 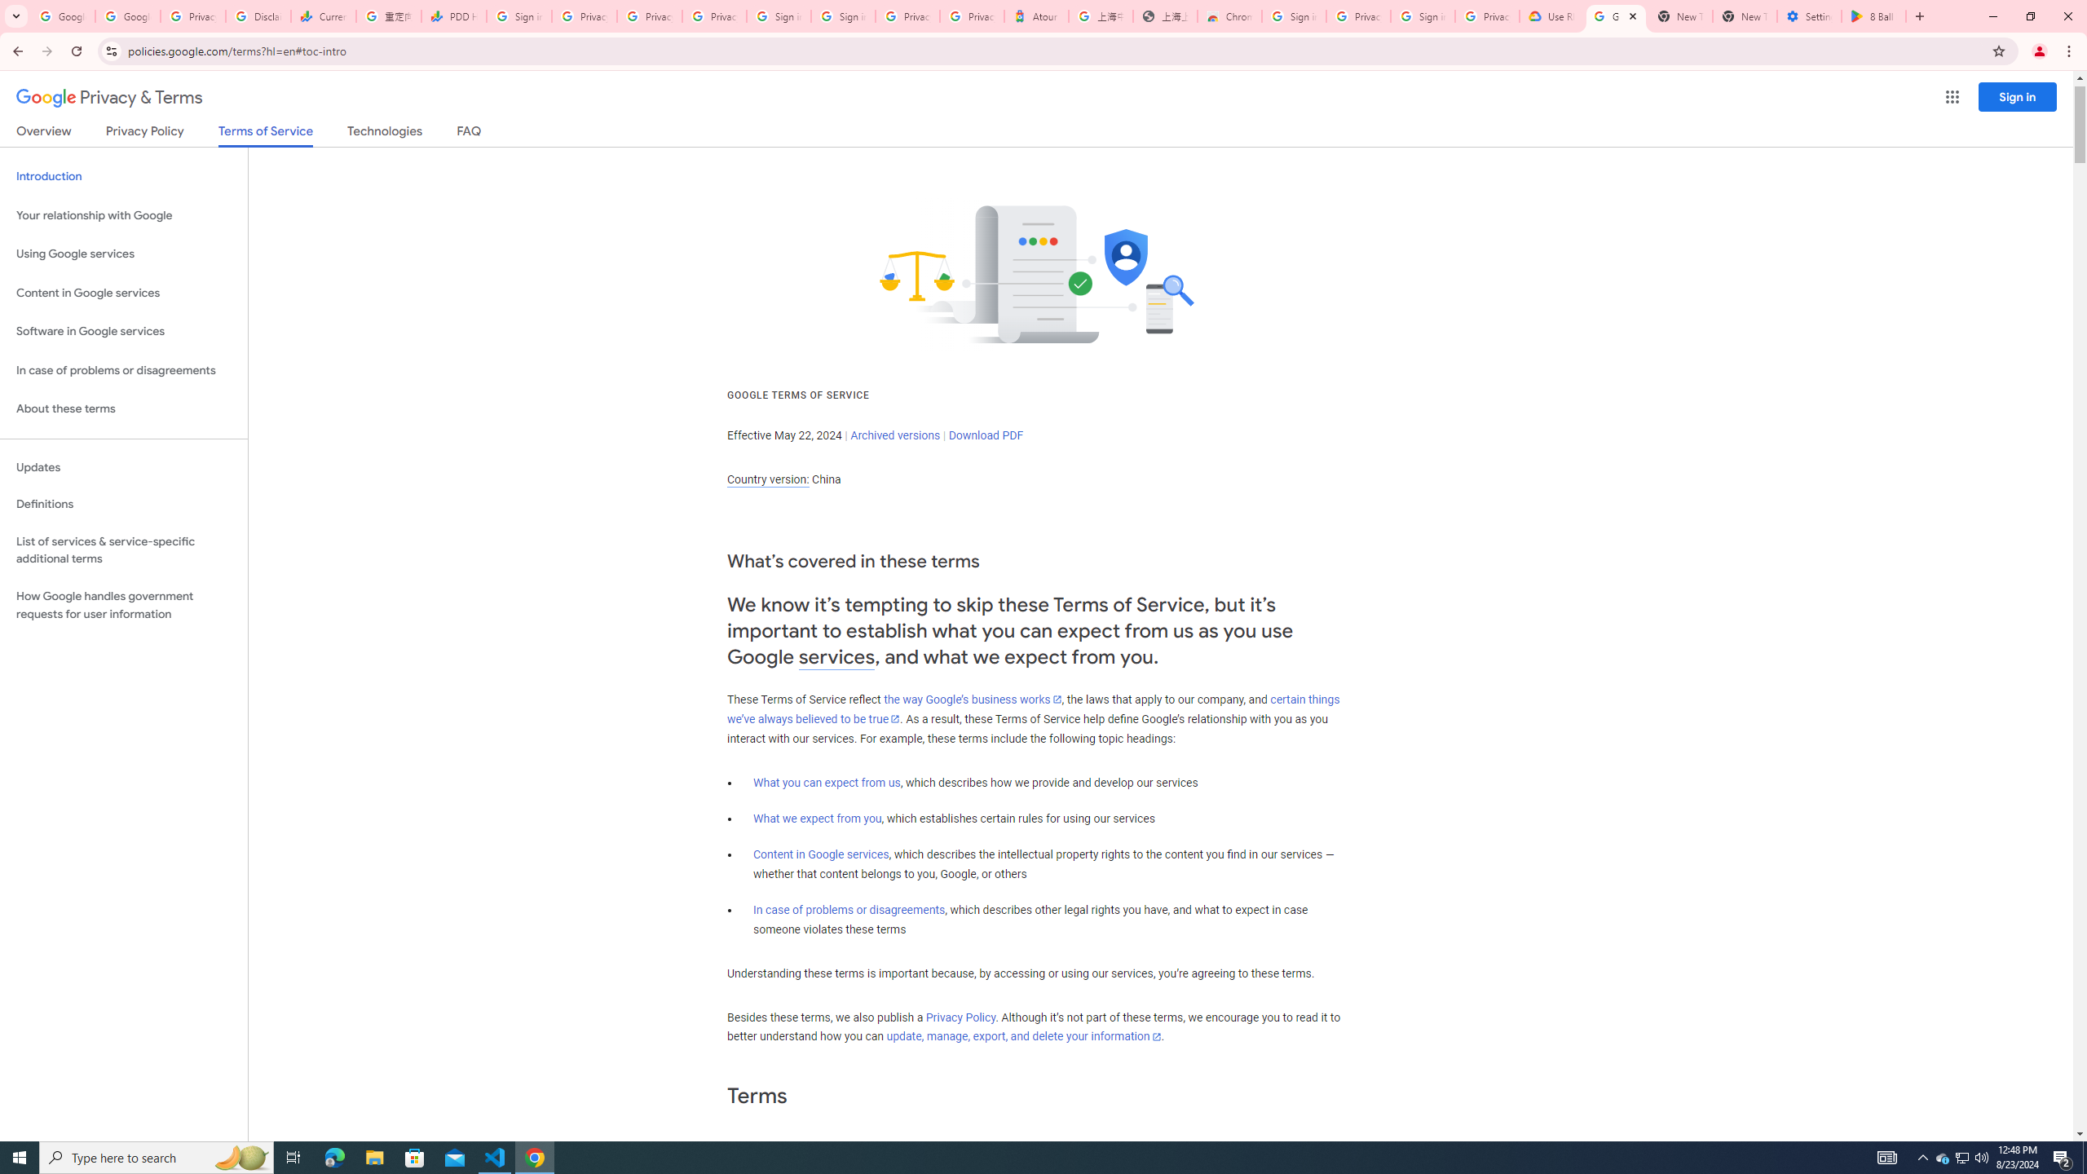 I want to click on Sign in - Google Accounts, so click(x=1293, y=16).